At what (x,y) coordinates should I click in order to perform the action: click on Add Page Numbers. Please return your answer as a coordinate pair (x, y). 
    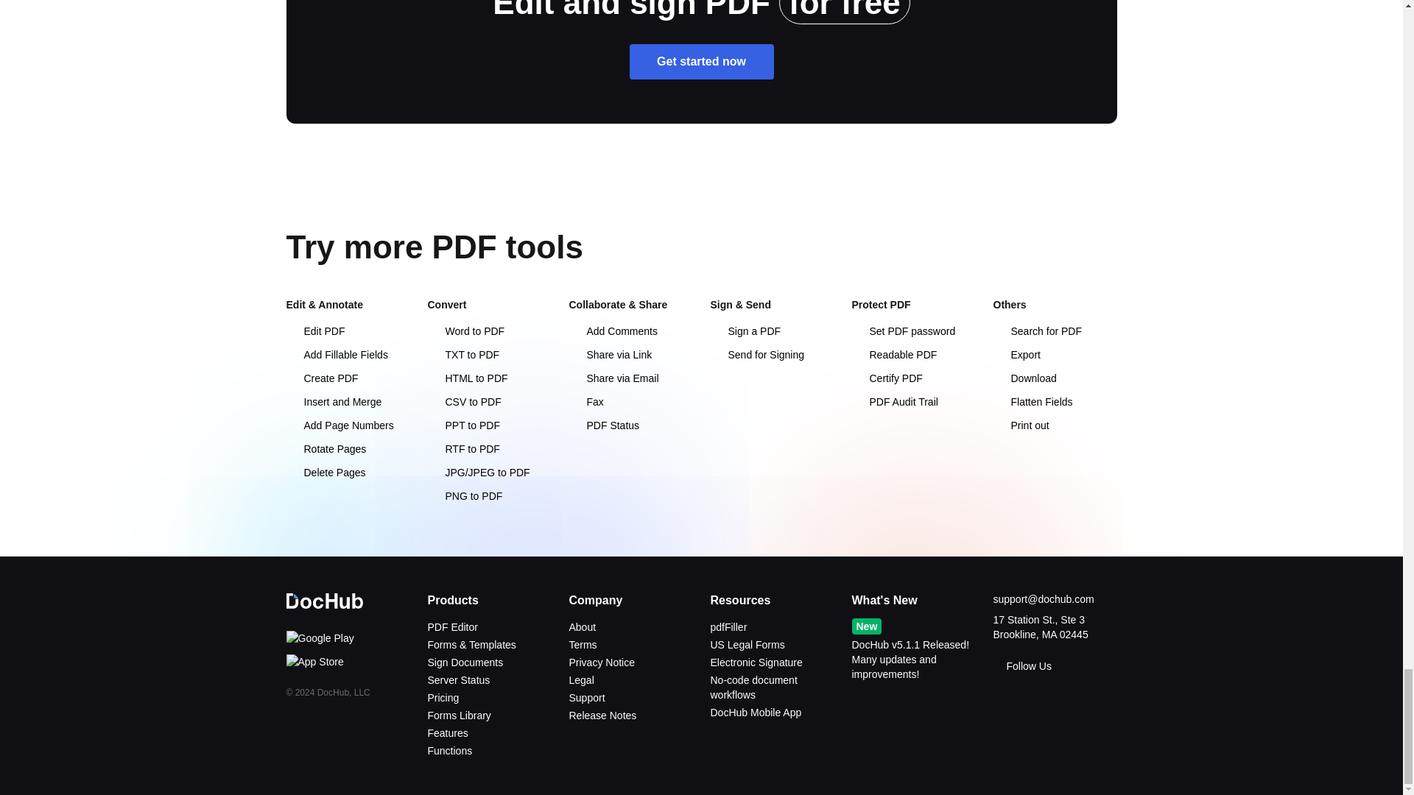
    Looking at the image, I should click on (339, 425).